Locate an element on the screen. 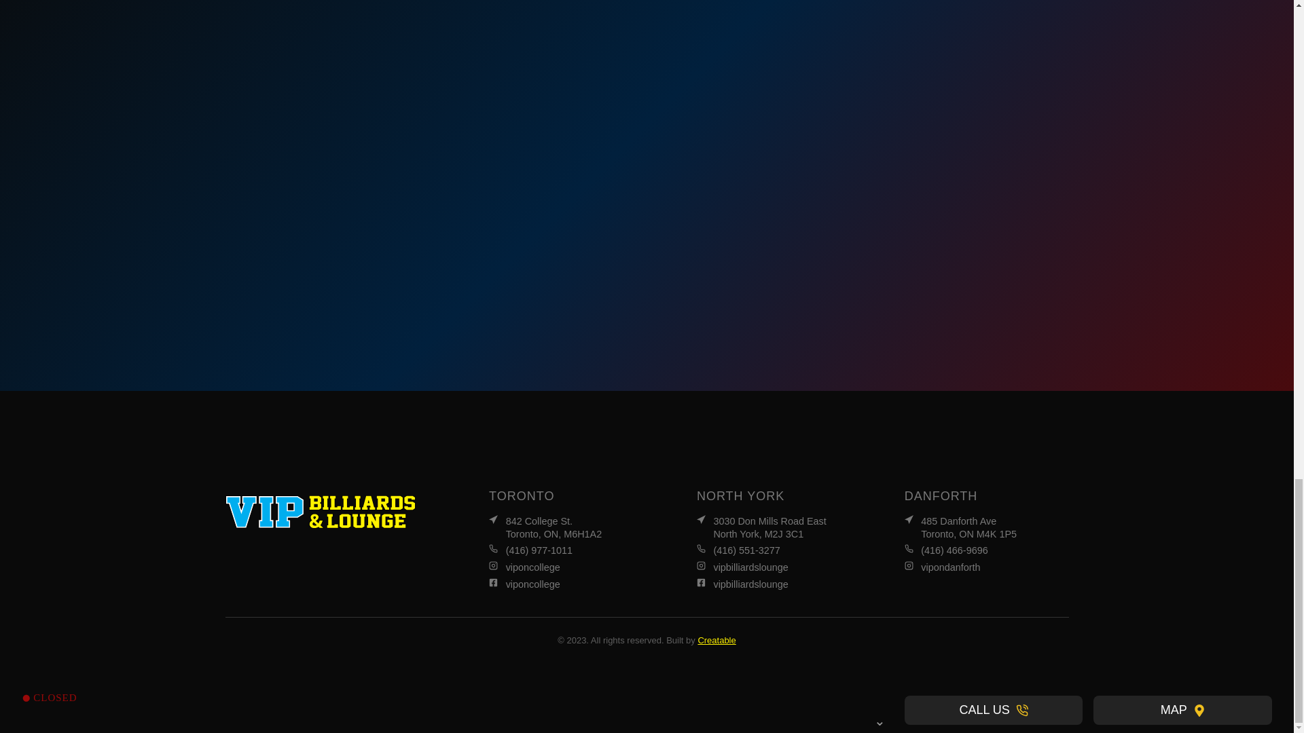 This screenshot has height=733, width=1304. vipbilliardslounge is located at coordinates (778, 584).